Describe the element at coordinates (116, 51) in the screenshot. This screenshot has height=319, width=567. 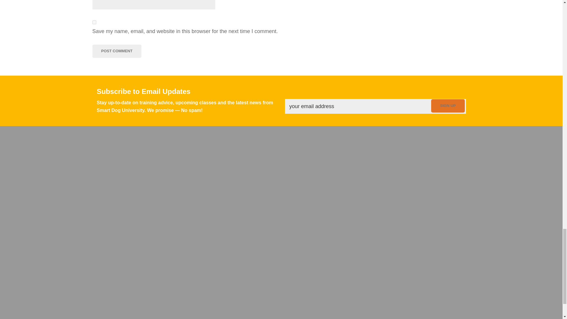
I see `Post Comment` at that location.